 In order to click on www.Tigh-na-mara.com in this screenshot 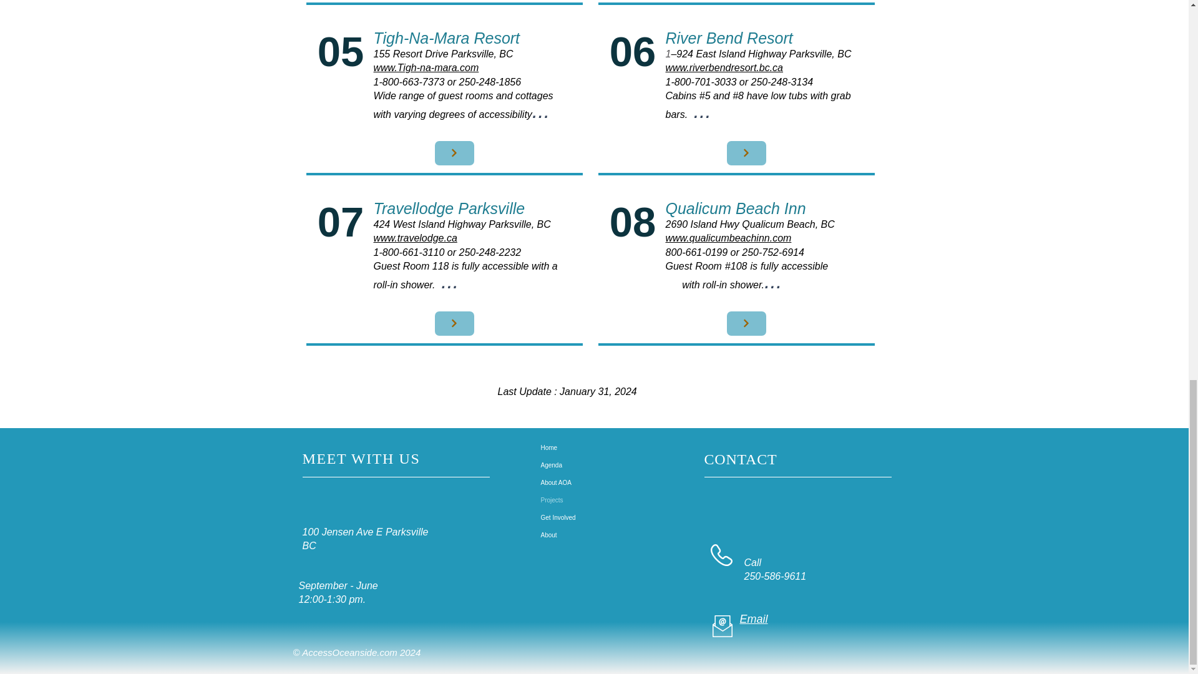, I will do `click(426, 67)`.